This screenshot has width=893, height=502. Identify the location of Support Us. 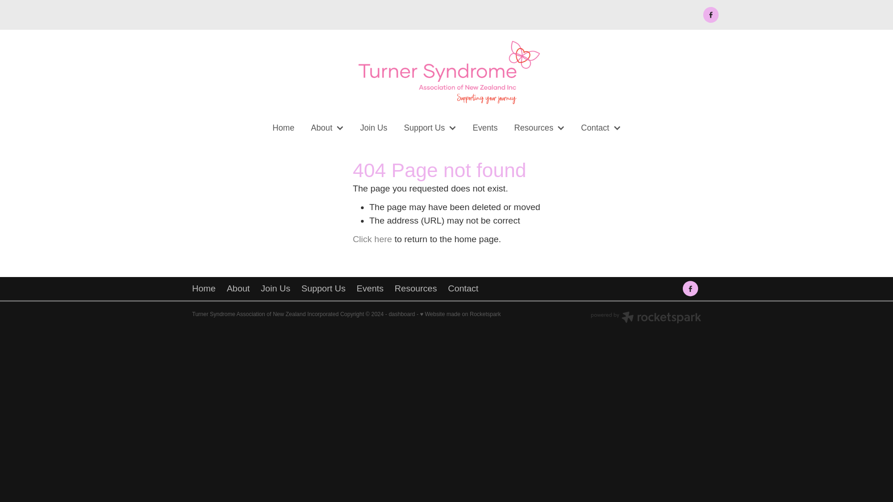
(430, 128).